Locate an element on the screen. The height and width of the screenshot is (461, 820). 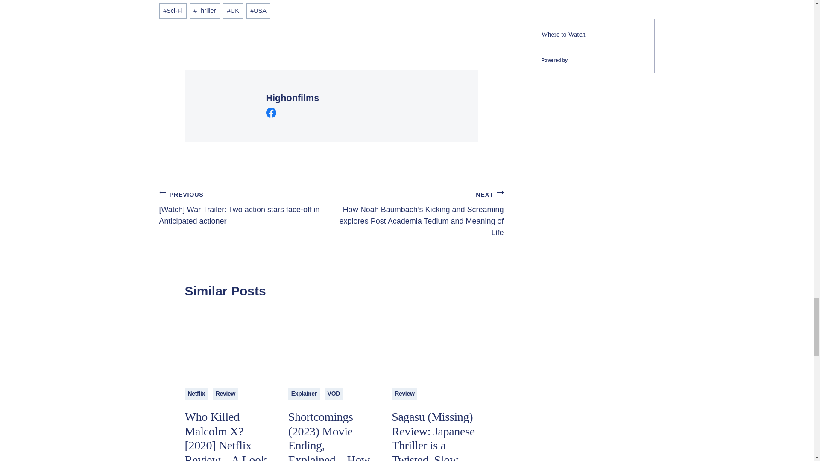
2007 is located at coordinates (202, 0).